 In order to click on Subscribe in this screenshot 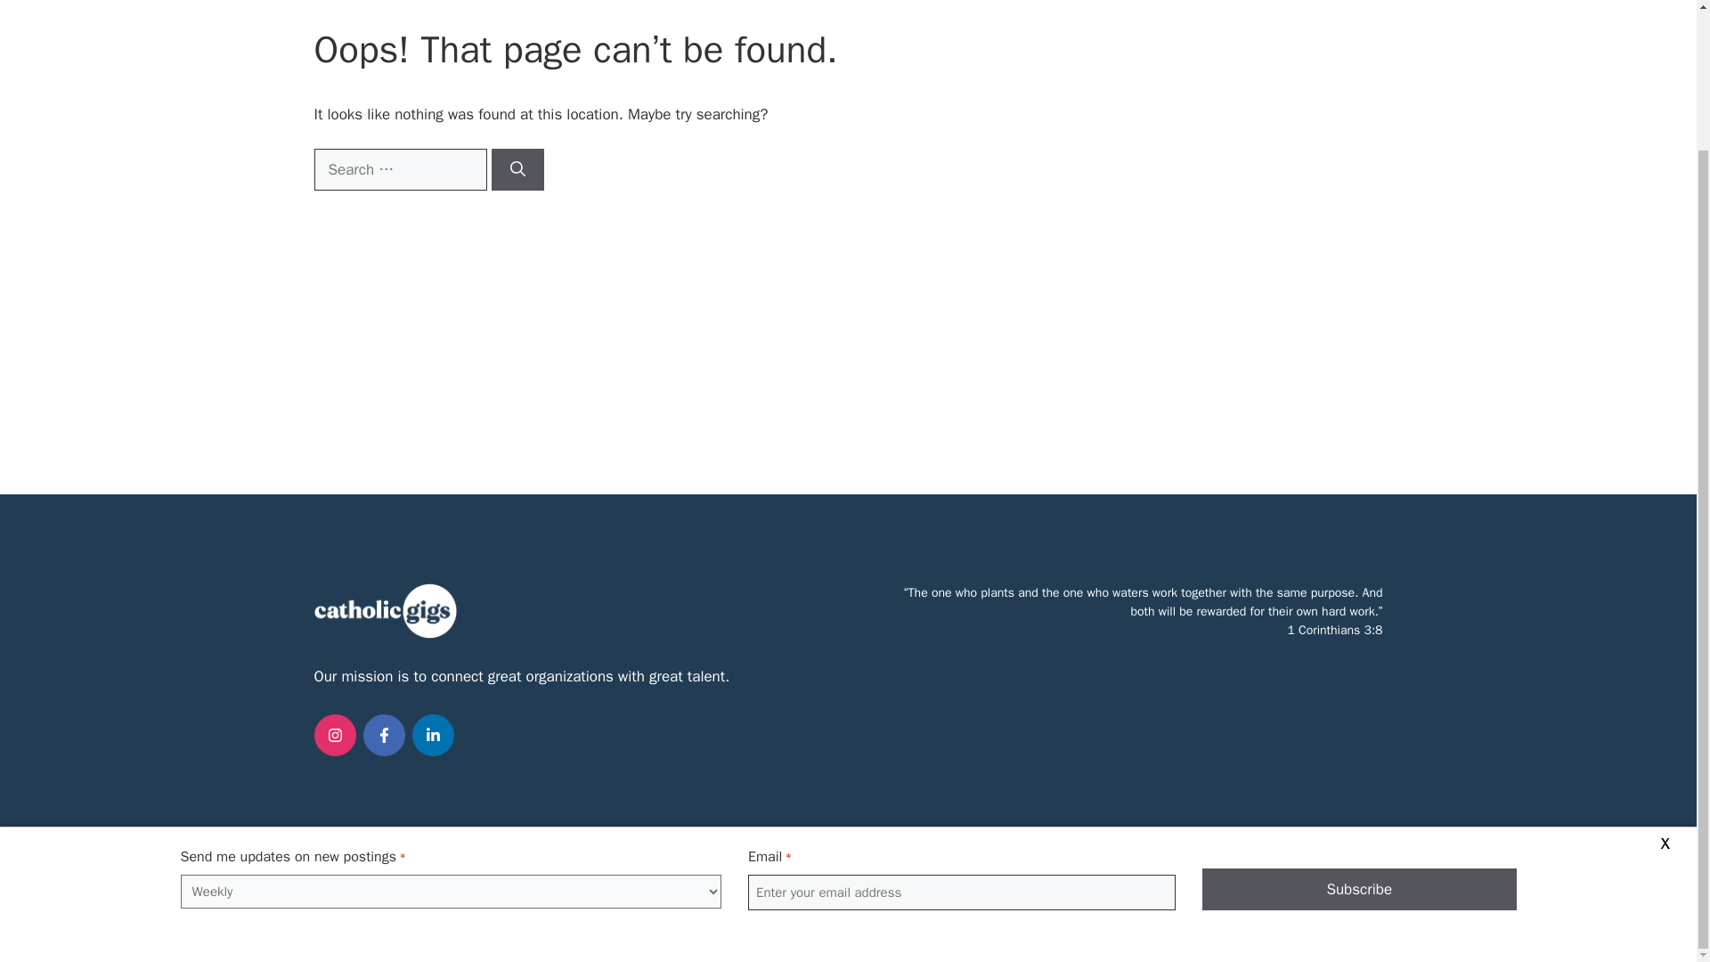, I will do `click(1359, 724)`.